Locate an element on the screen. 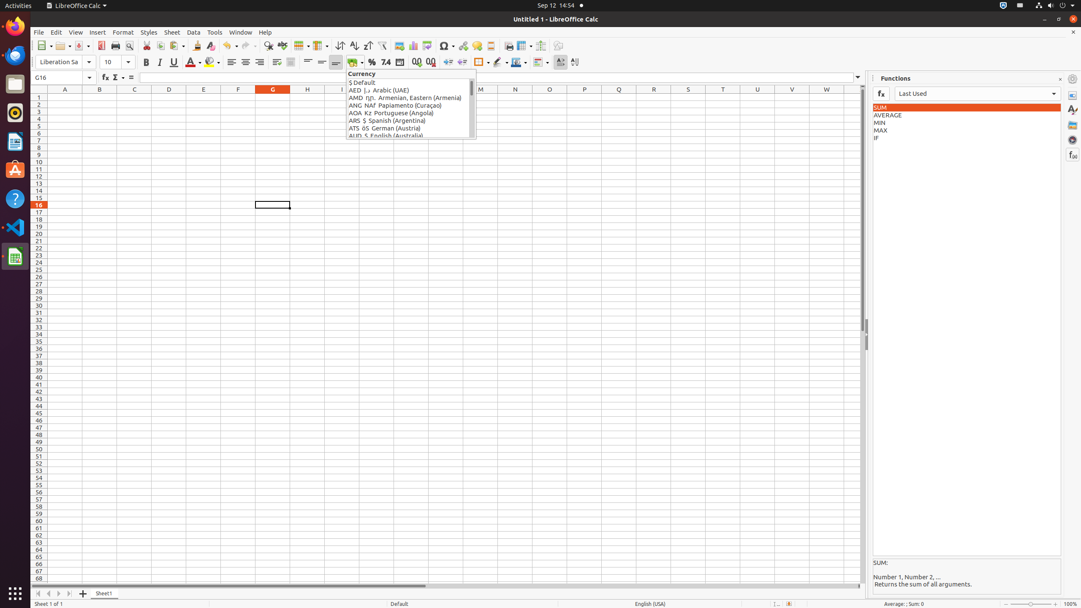 The image size is (1081, 608). Row is located at coordinates (302, 46).